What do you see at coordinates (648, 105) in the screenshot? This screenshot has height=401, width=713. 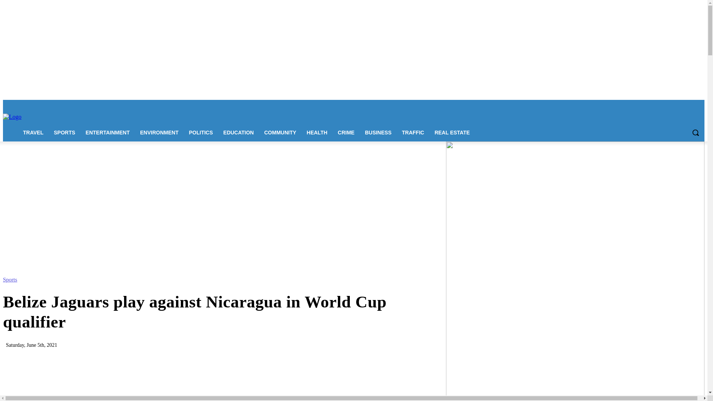 I see `Facebook` at bounding box center [648, 105].